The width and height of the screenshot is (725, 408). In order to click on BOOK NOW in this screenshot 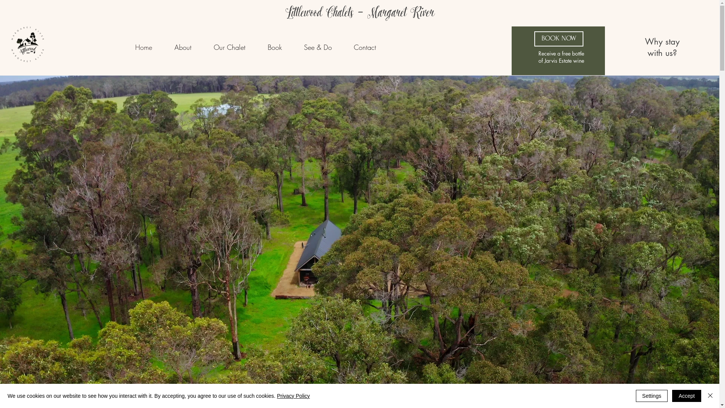, I will do `click(559, 39)`.